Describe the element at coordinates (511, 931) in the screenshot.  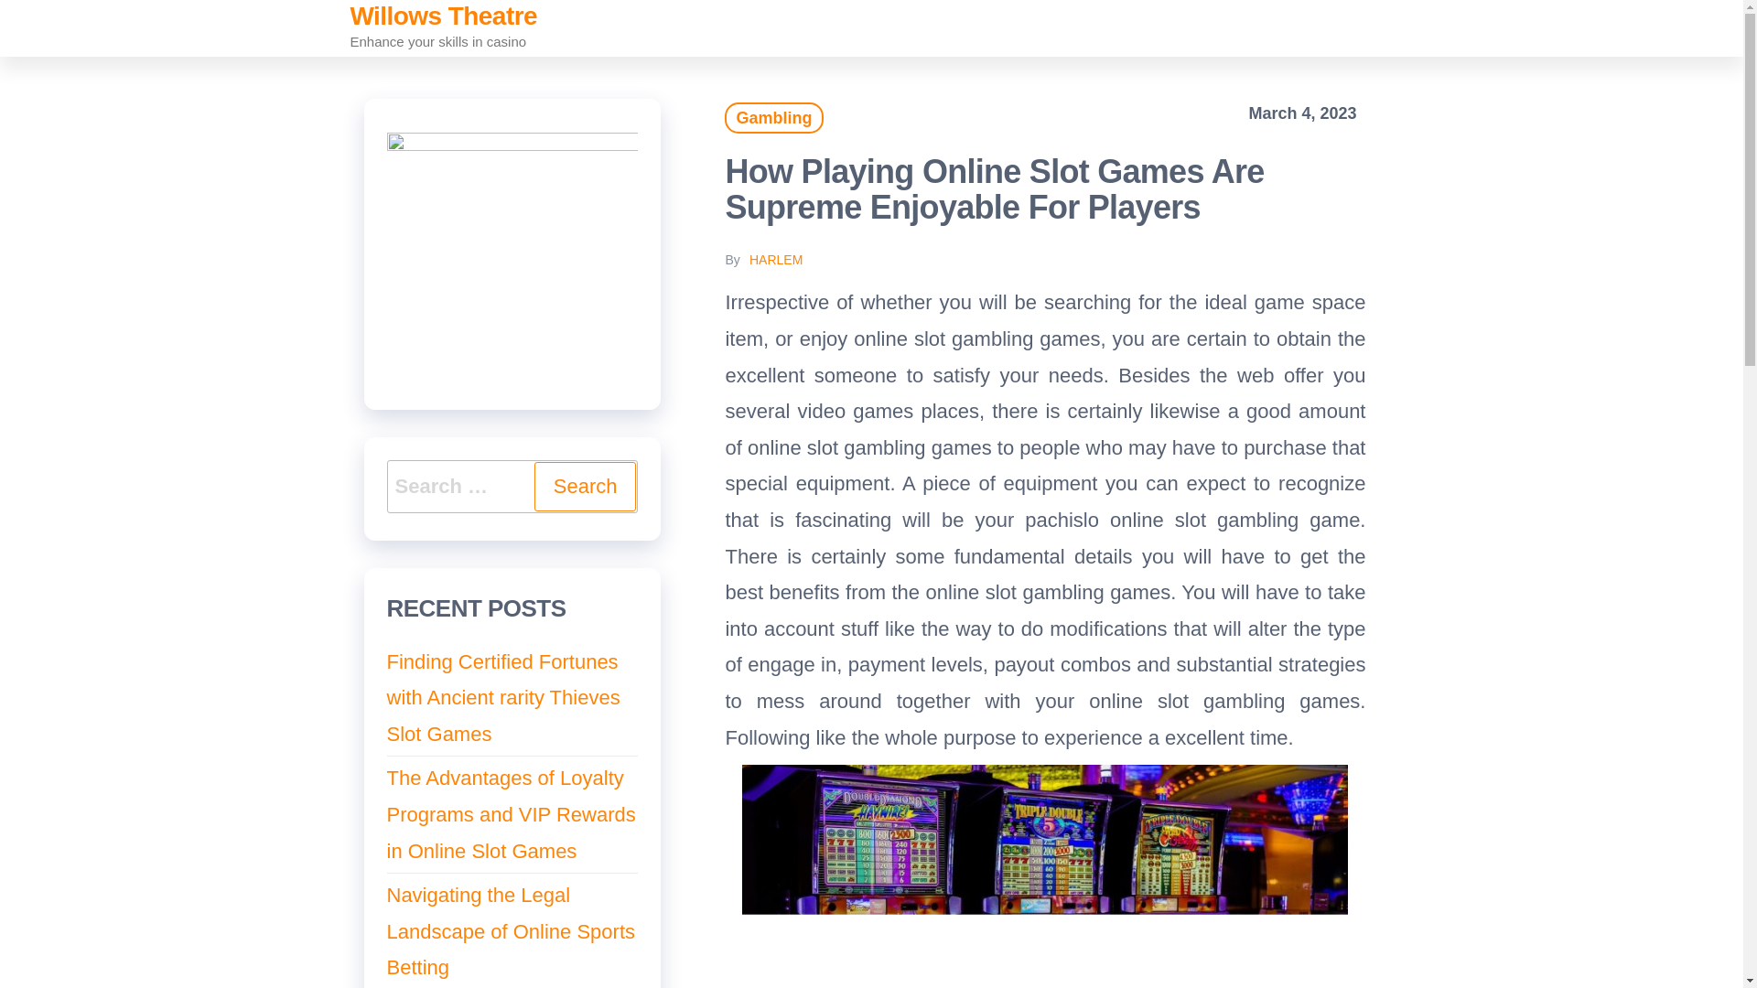
I see `Navigating the Legal Landscape of Online Sports Betting` at that location.